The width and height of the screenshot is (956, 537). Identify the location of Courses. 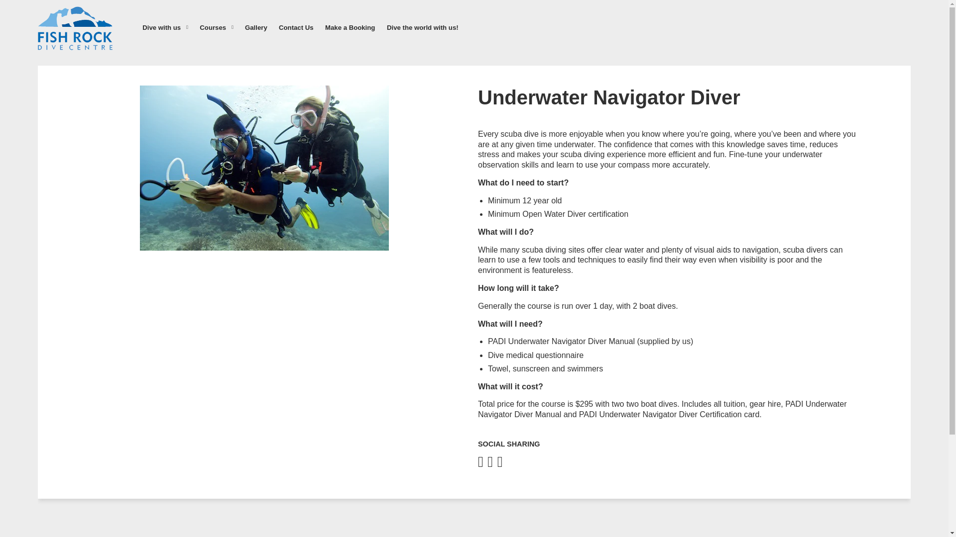
(216, 28).